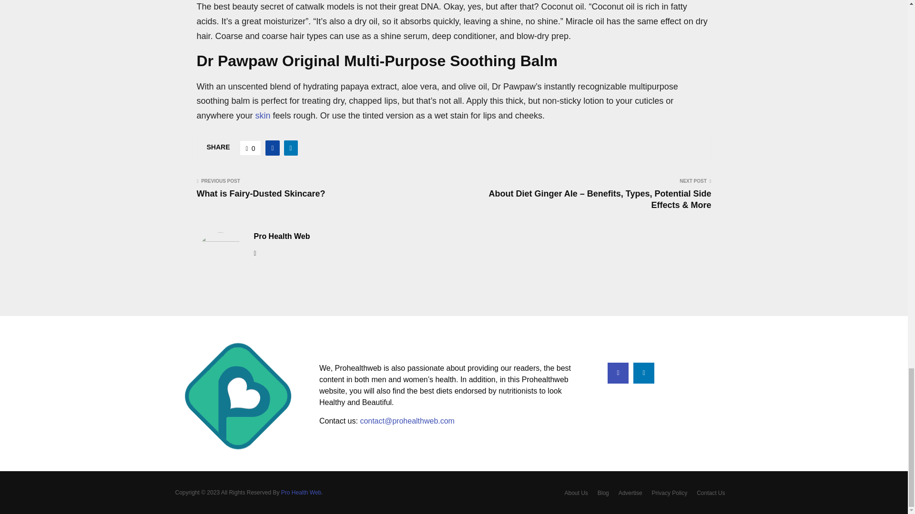 The width and height of the screenshot is (915, 514). Describe the element at coordinates (618, 373) in the screenshot. I see `Facebook` at that location.